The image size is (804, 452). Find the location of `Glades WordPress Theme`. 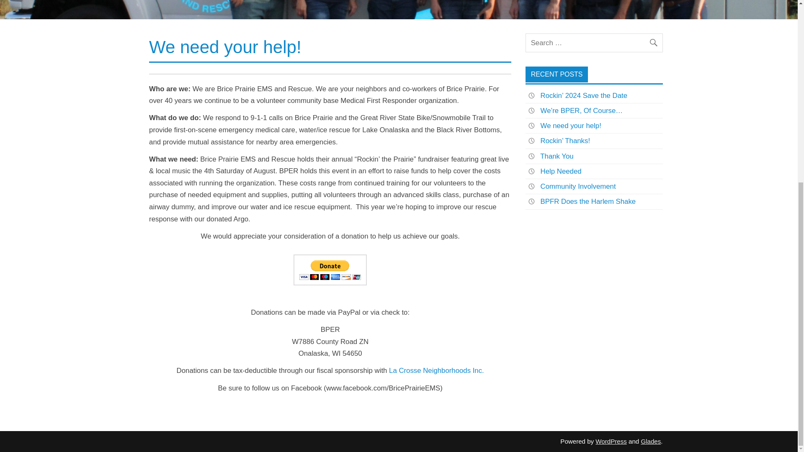

Glades WordPress Theme is located at coordinates (651, 441).